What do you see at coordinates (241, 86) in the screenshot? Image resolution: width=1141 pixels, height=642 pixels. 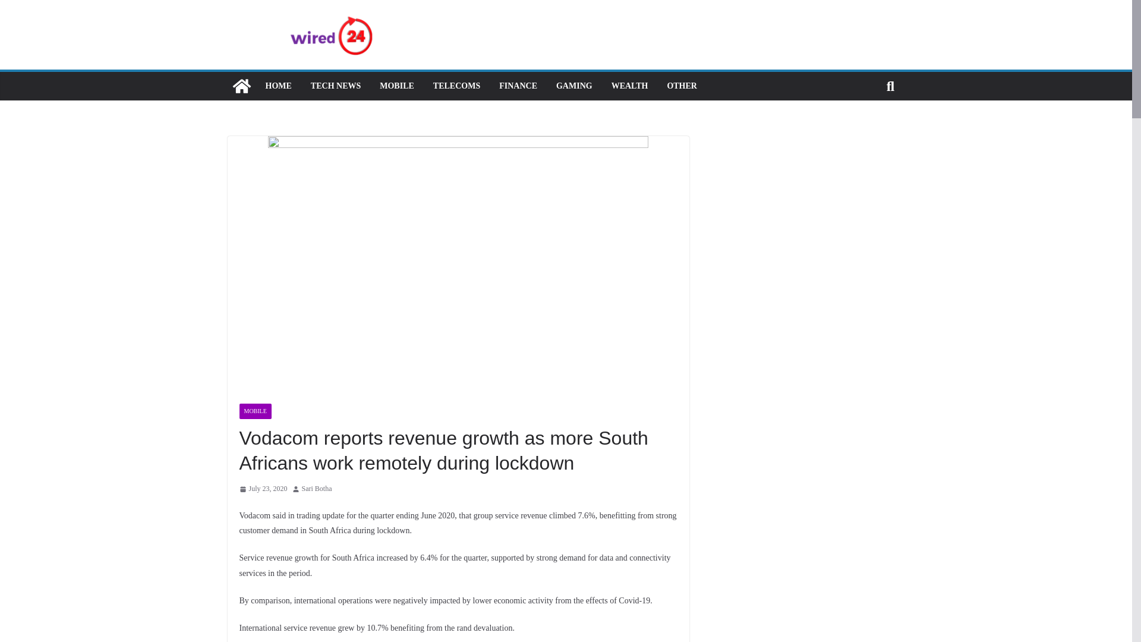 I see `Wired24` at bounding box center [241, 86].